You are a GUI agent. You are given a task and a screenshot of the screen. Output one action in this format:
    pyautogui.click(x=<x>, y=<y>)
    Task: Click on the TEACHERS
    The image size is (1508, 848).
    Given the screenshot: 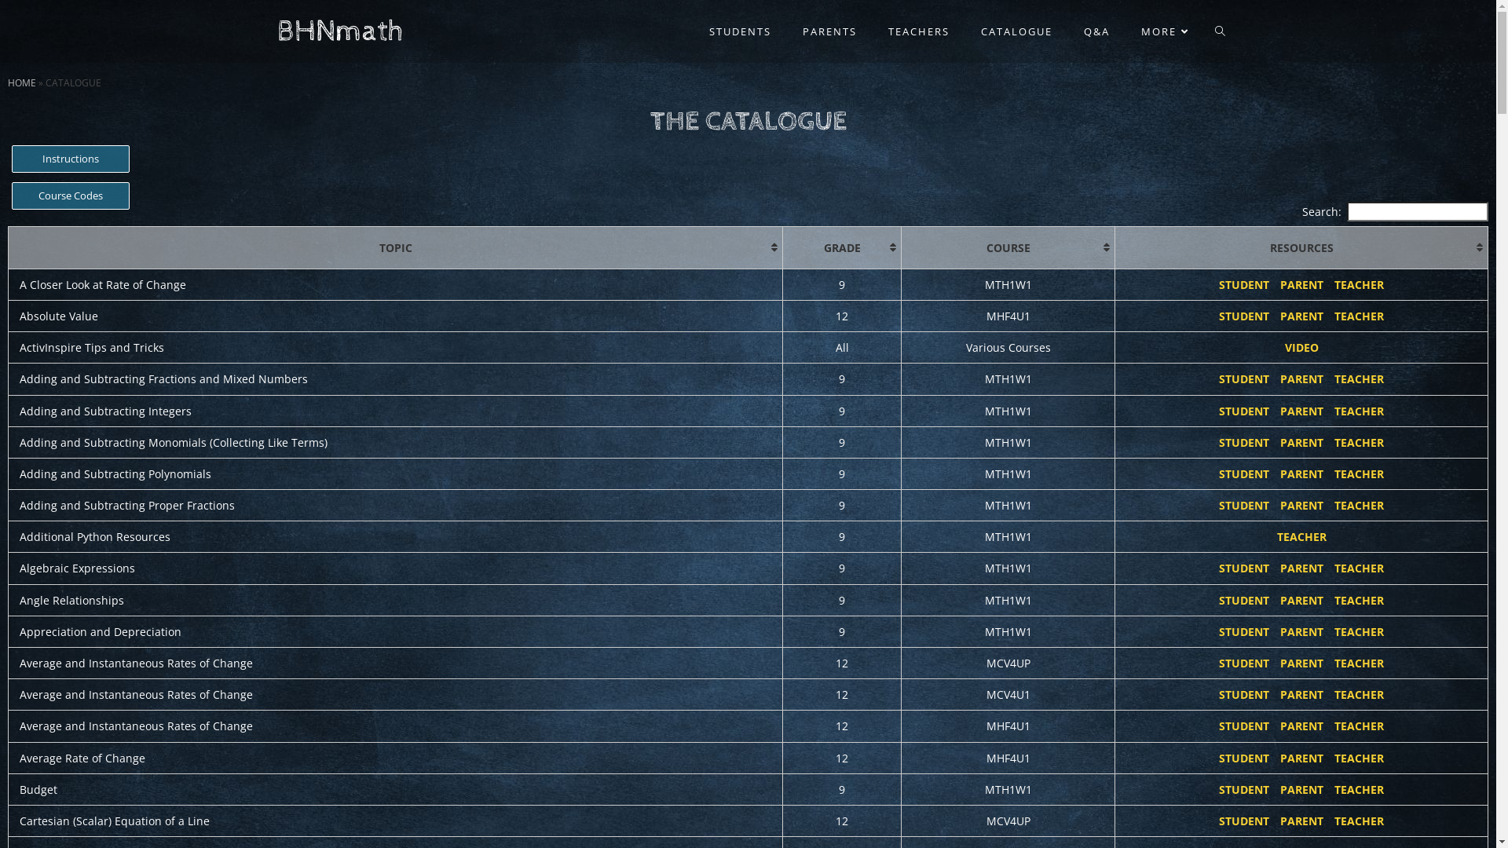 What is the action you would take?
    pyautogui.click(x=918, y=31)
    